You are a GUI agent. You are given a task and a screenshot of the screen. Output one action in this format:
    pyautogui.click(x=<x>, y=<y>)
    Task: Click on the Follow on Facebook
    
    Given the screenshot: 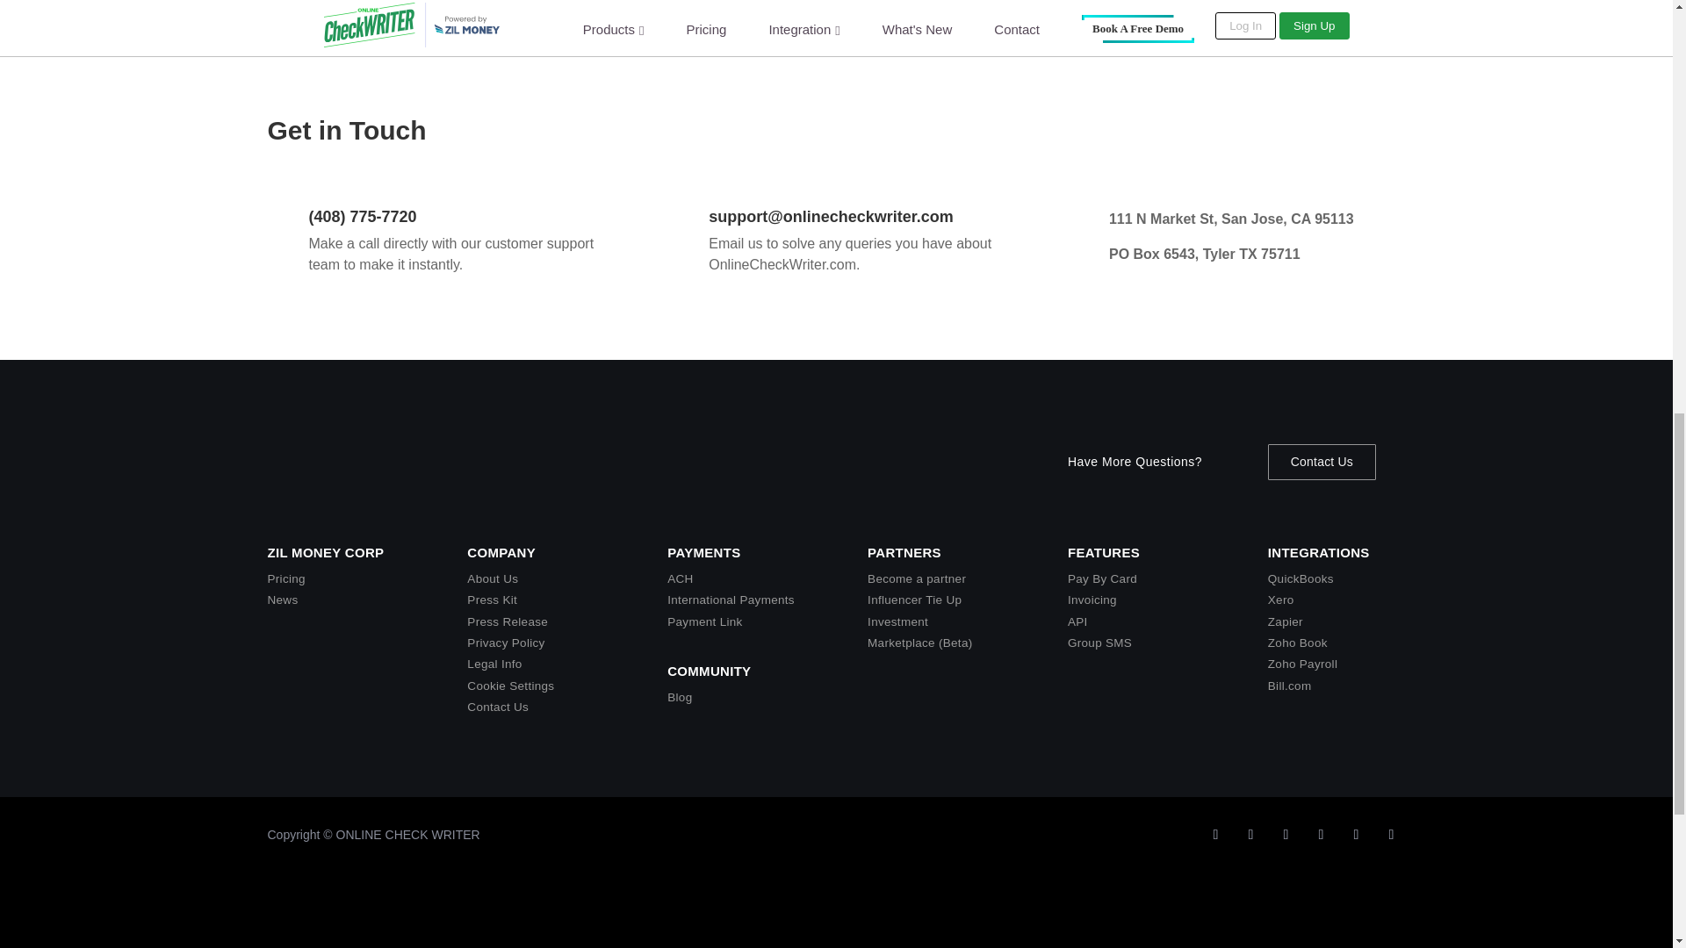 What is the action you would take?
    pyautogui.click(x=1356, y=834)
    